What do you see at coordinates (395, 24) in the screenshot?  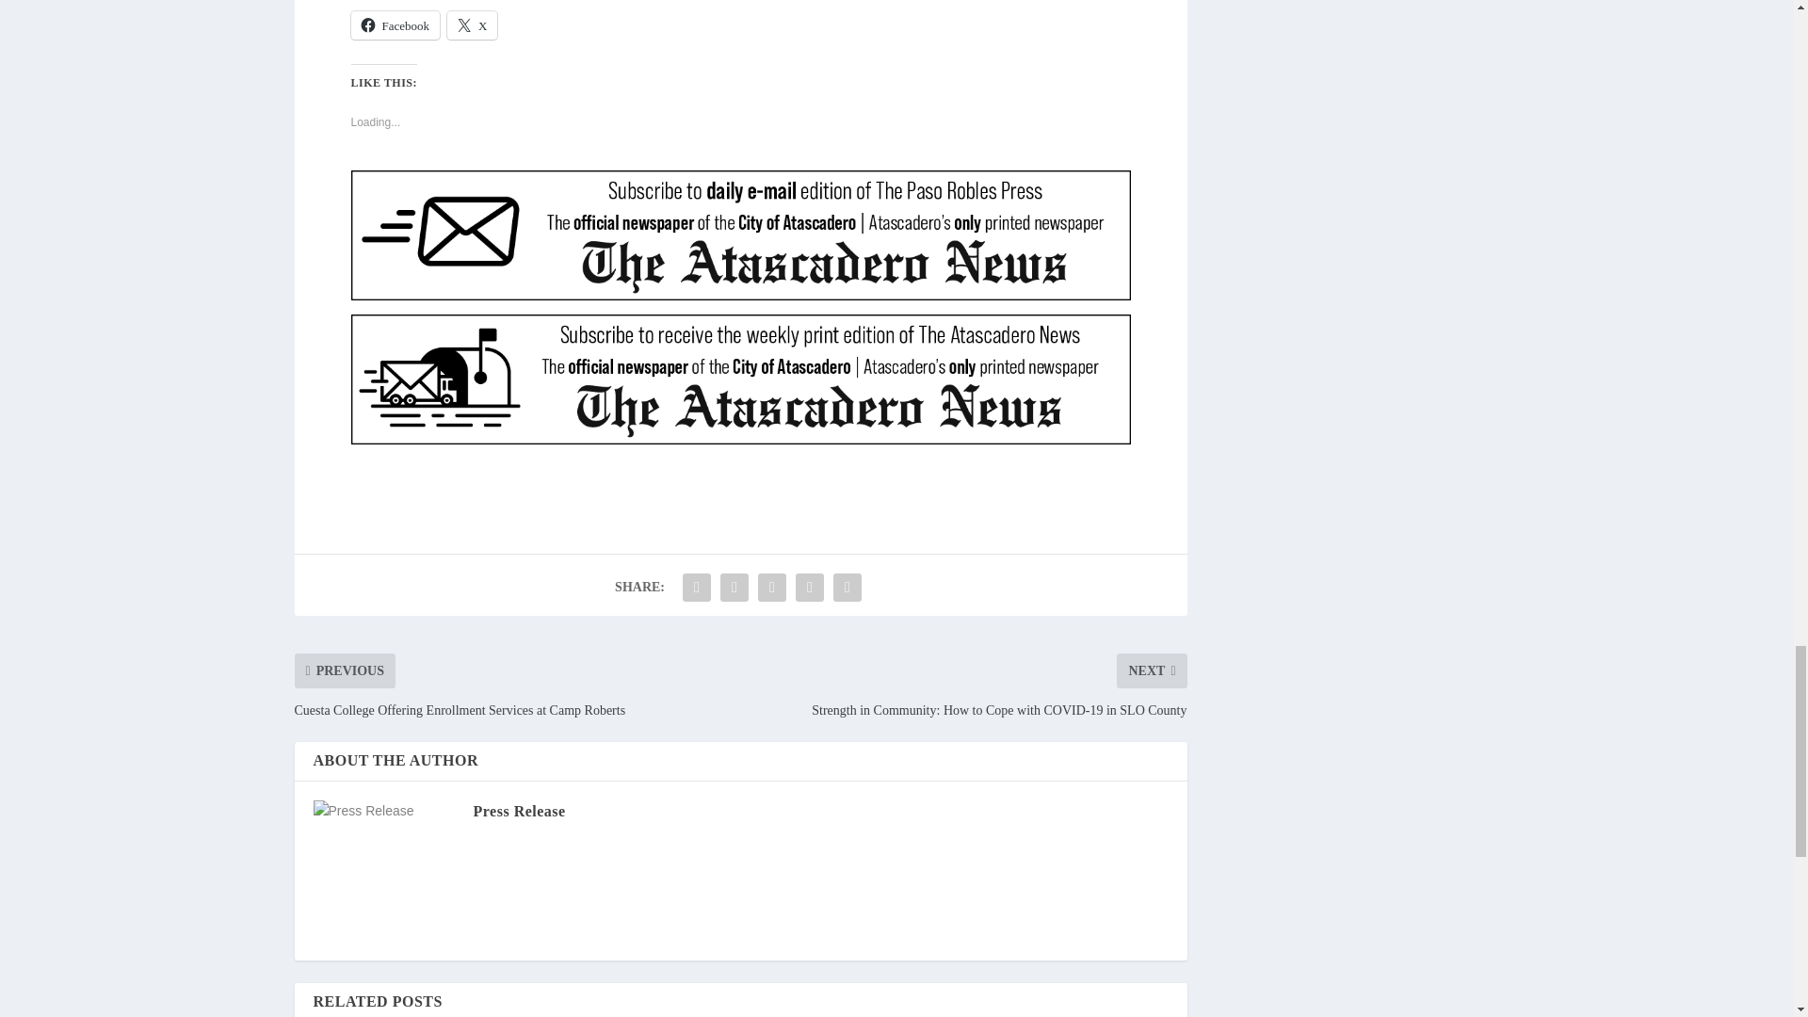 I see `Click to share on Facebook` at bounding box center [395, 24].